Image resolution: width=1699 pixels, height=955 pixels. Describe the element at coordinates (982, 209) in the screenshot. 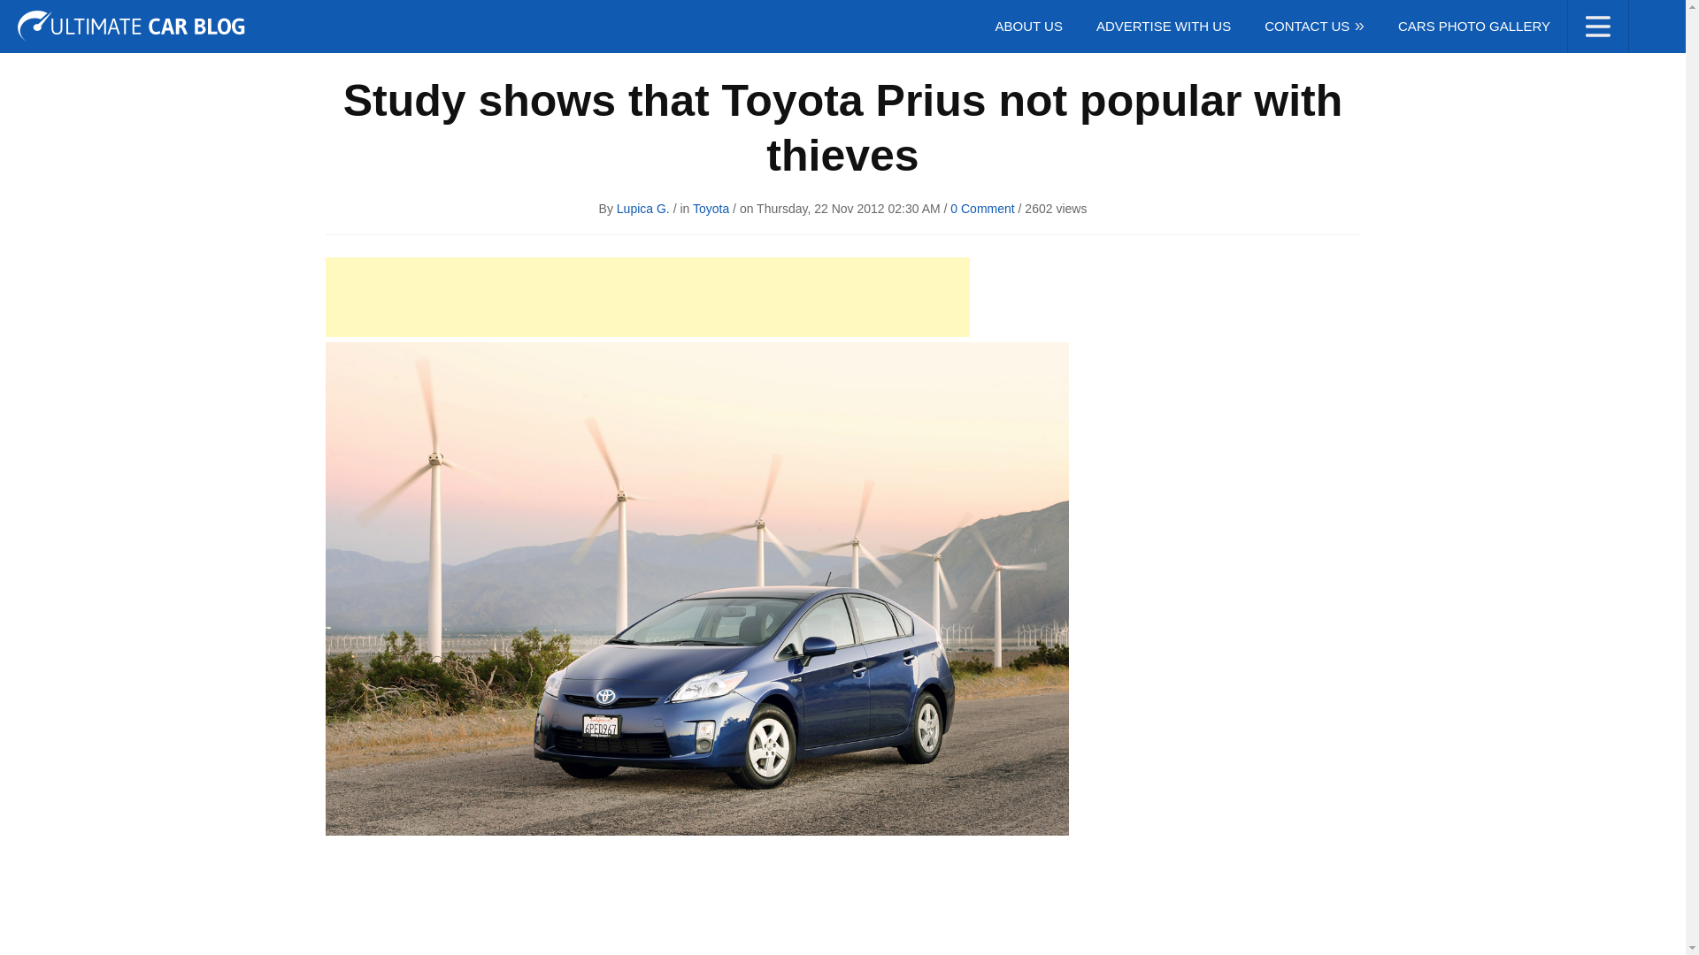

I see `0 Comment` at that location.